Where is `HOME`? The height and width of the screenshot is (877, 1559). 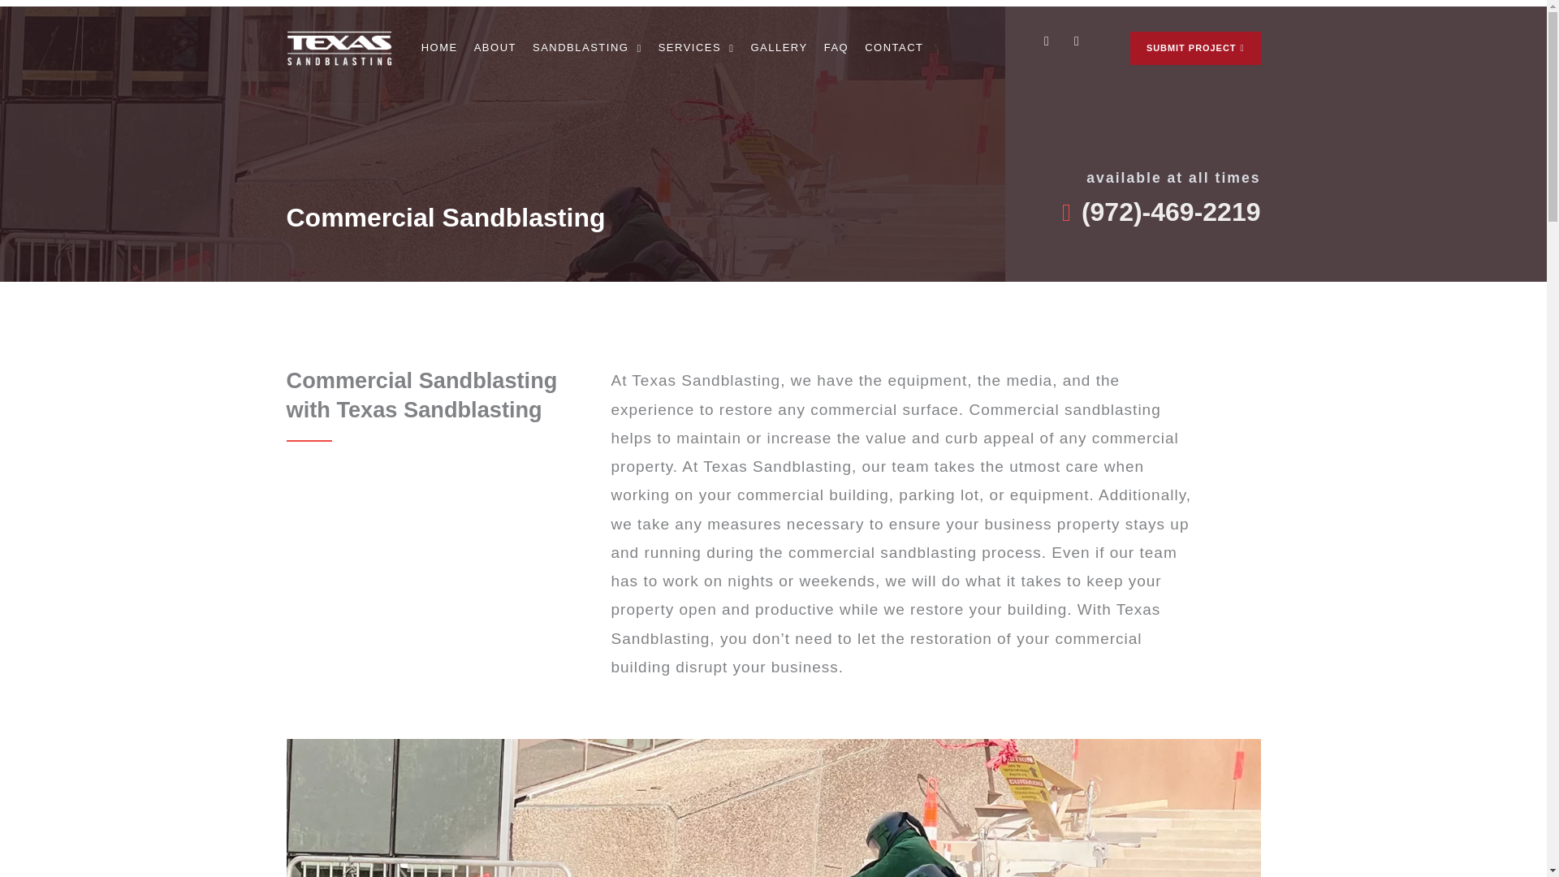
HOME is located at coordinates (439, 47).